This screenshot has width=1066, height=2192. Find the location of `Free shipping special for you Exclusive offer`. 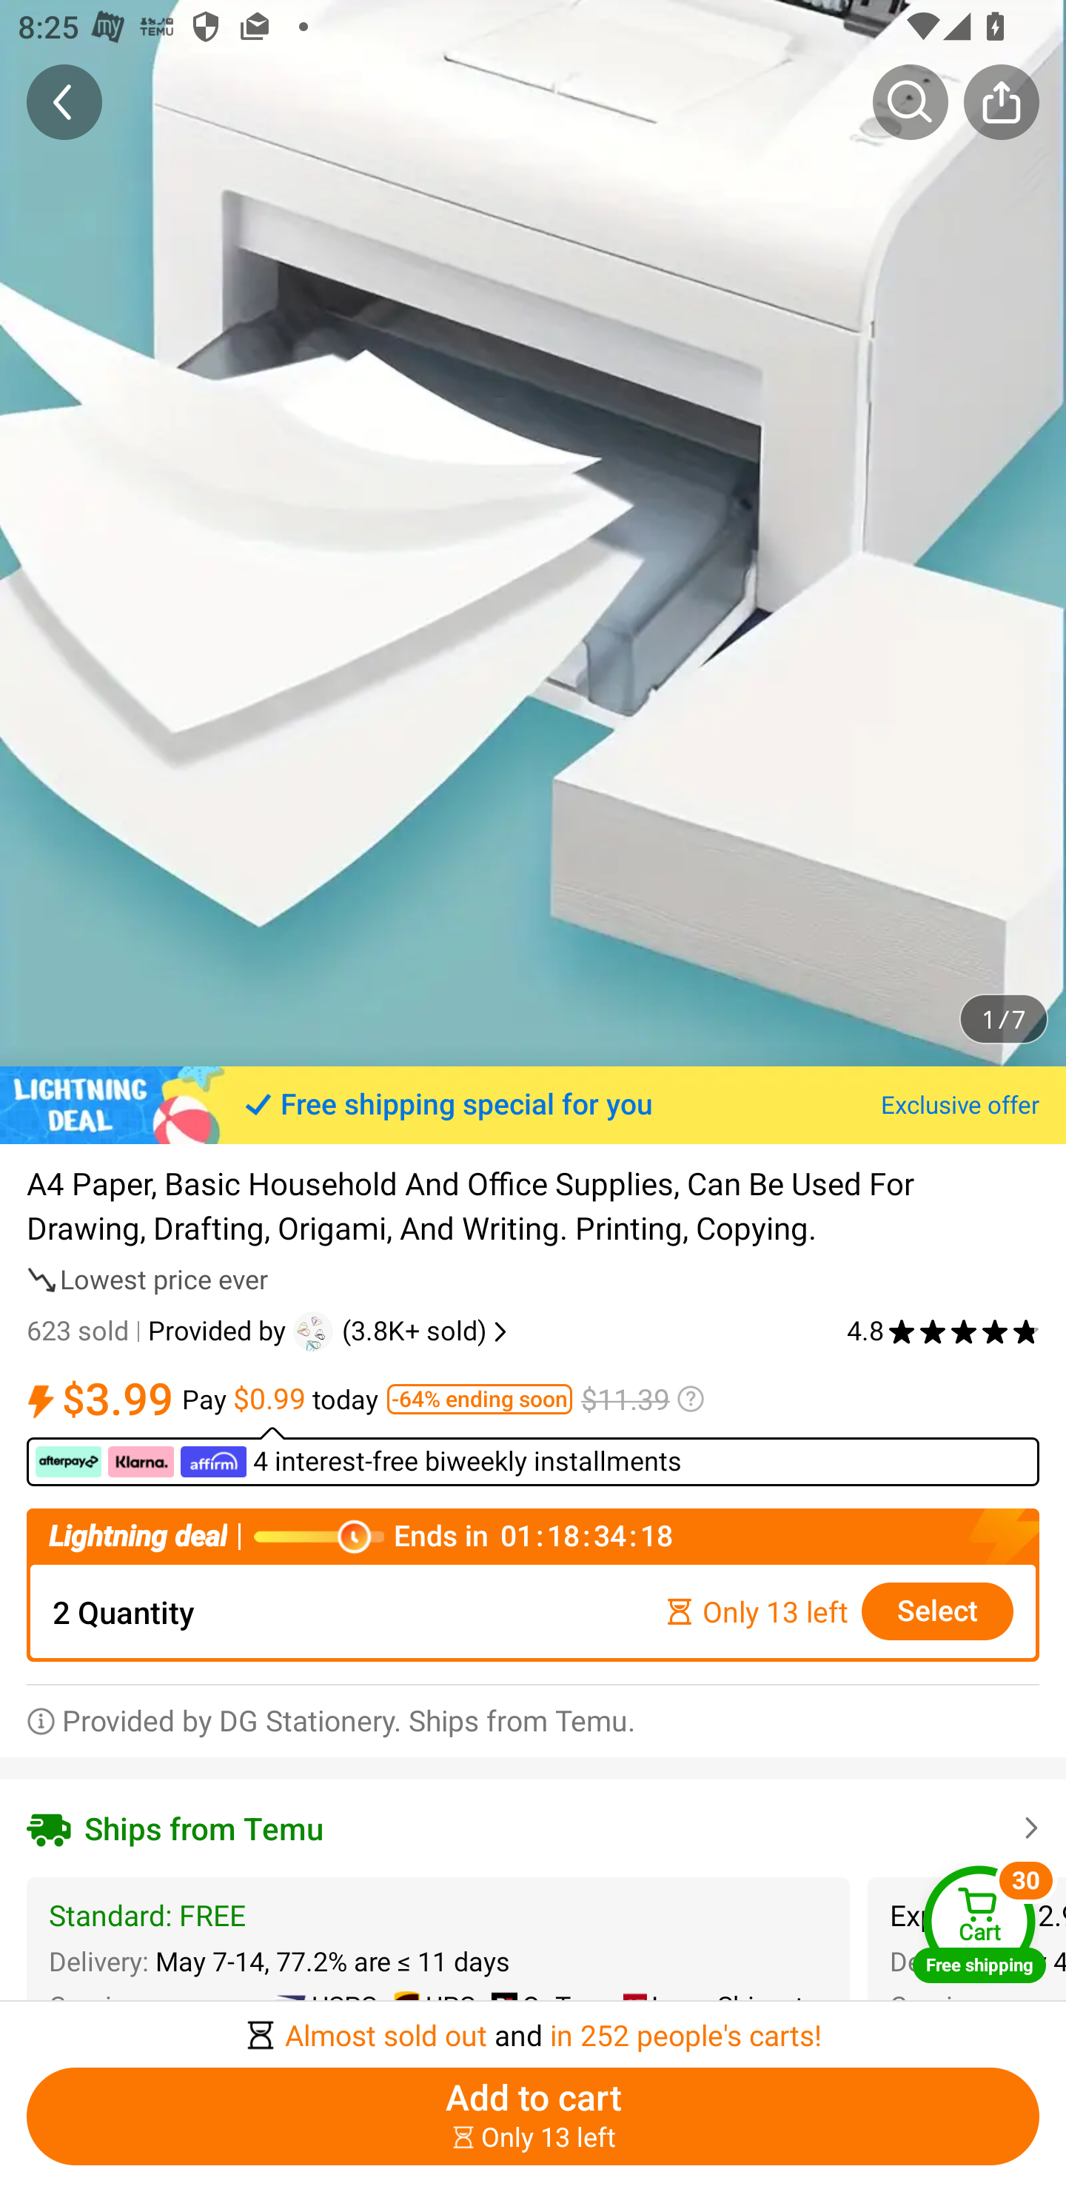

Free shipping special for you Exclusive offer is located at coordinates (533, 1105).